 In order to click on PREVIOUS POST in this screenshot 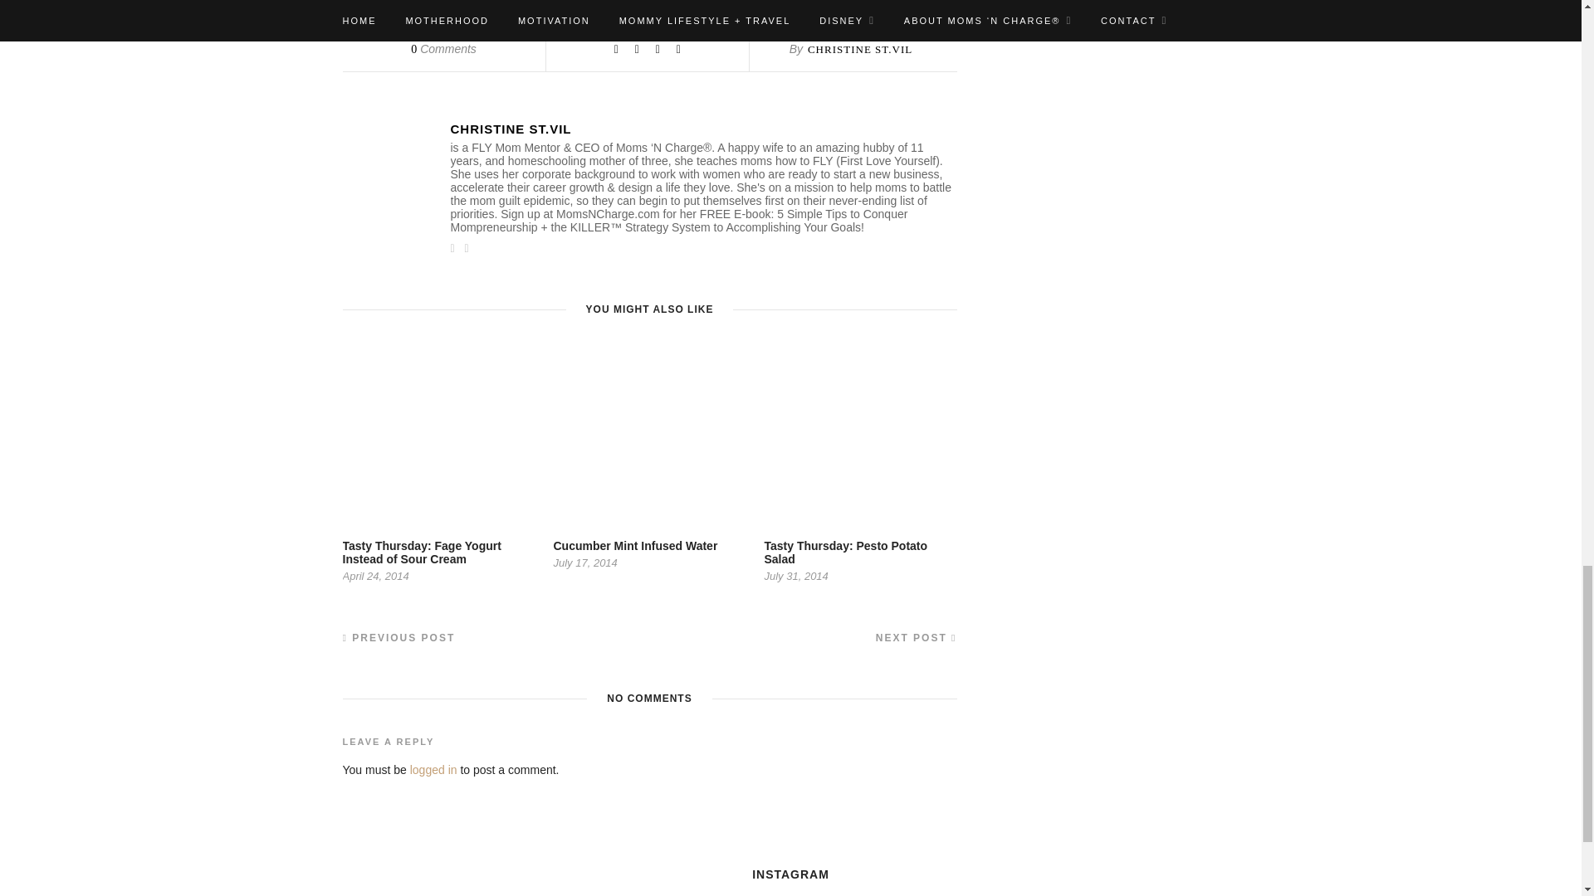, I will do `click(398, 638)`.